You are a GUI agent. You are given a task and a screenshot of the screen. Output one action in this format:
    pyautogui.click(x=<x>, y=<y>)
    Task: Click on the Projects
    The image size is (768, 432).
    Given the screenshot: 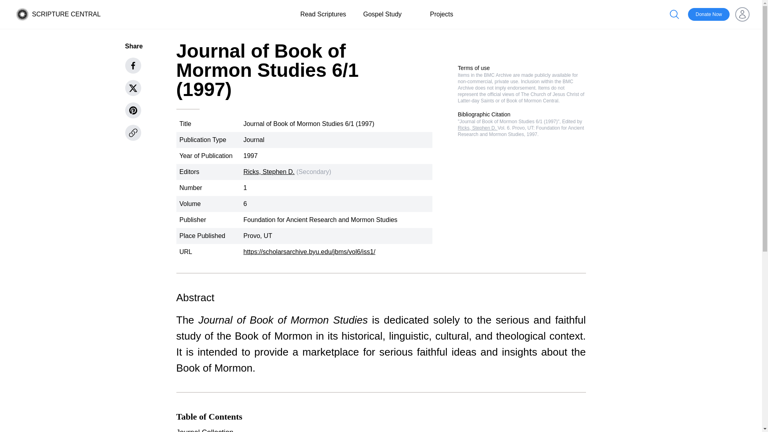 What is the action you would take?
    pyautogui.click(x=442, y=14)
    